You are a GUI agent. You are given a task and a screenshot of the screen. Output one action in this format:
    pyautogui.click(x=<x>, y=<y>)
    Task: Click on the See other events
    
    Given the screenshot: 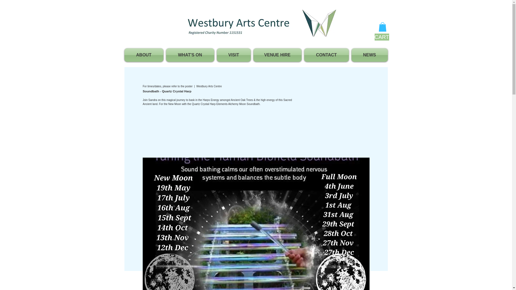 What is the action you would take?
    pyautogui.click(x=180, y=132)
    